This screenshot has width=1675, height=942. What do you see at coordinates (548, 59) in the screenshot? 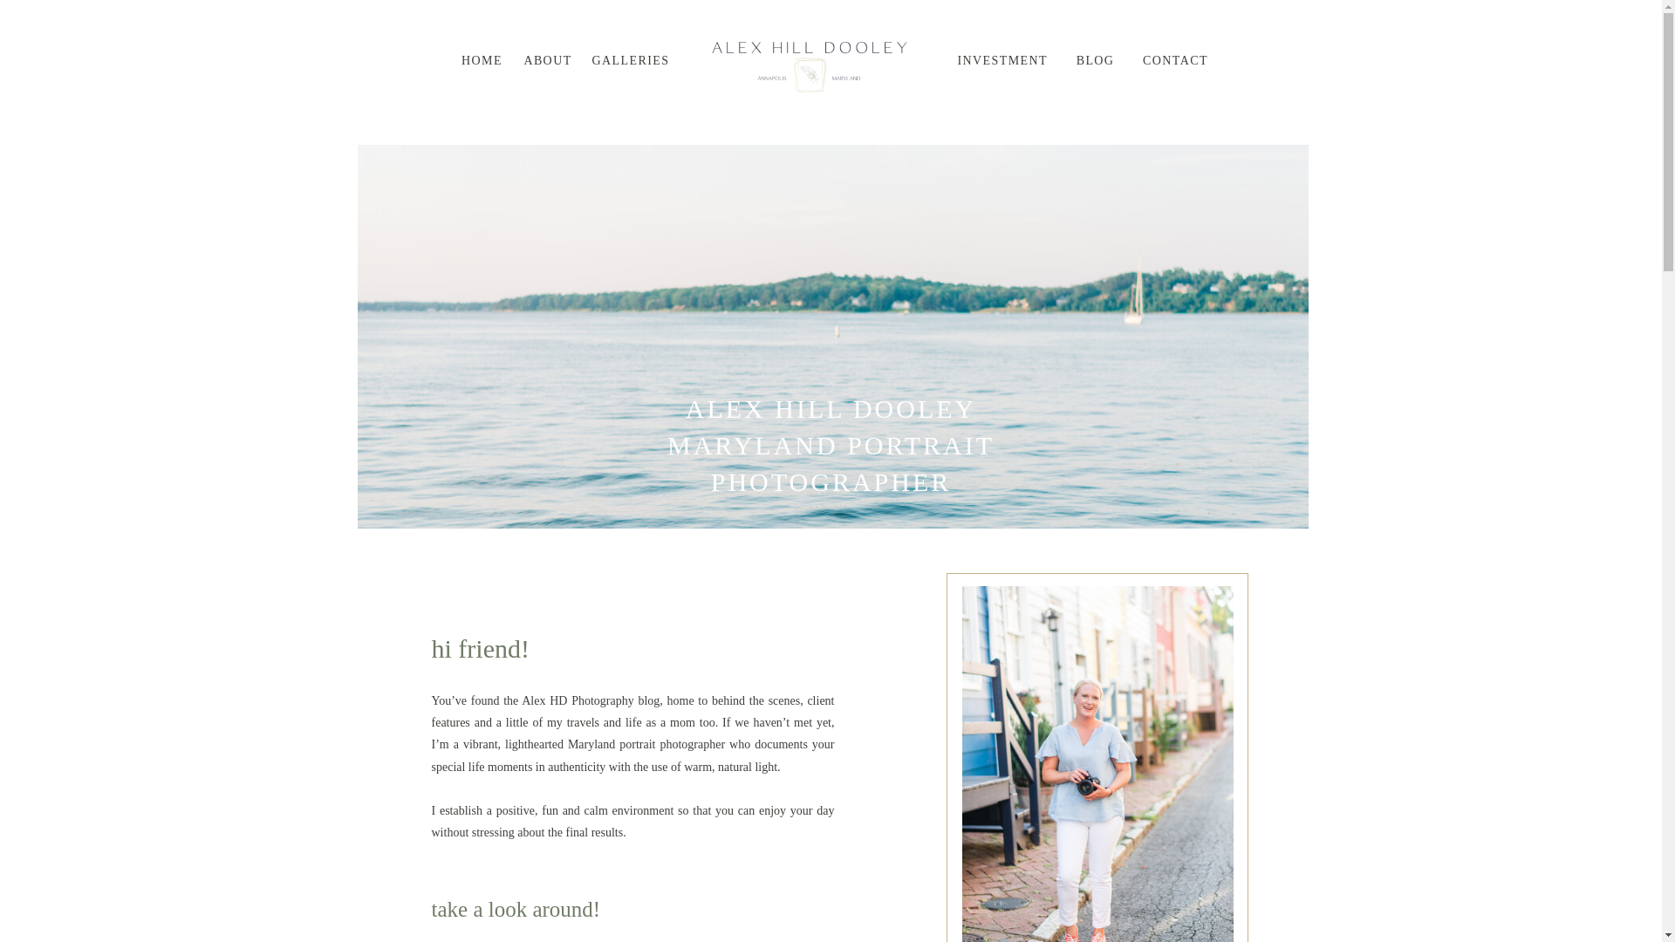
I see `ABOUT` at bounding box center [548, 59].